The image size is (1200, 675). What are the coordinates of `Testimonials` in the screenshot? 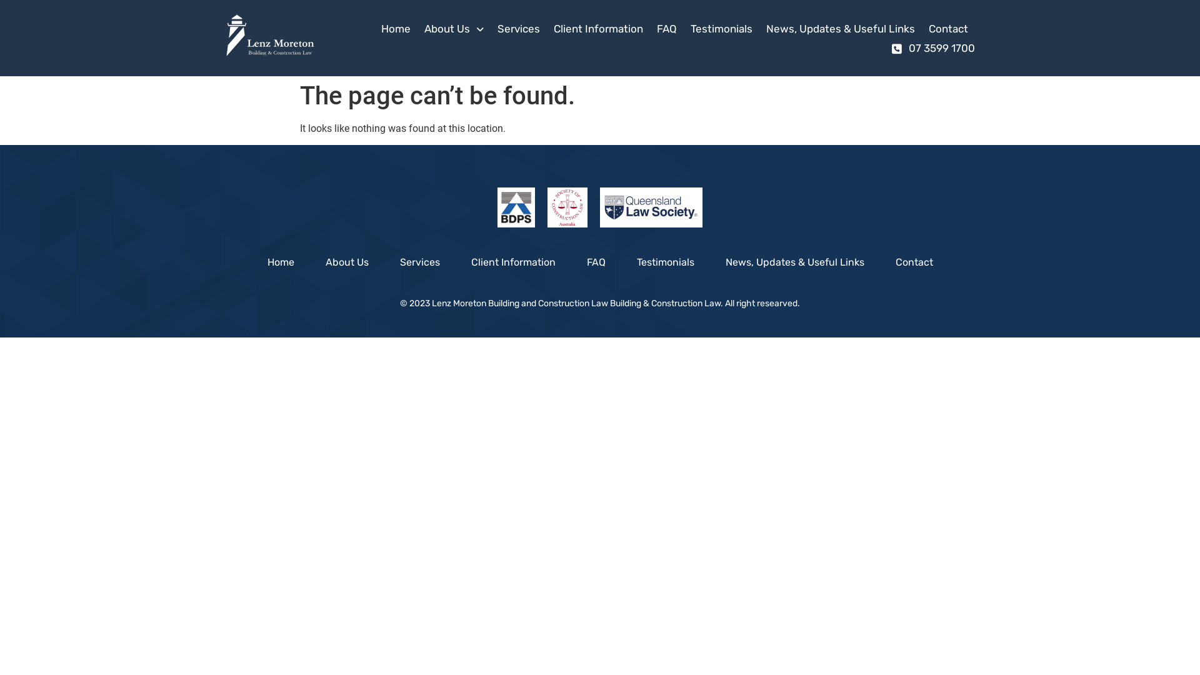 It's located at (721, 29).